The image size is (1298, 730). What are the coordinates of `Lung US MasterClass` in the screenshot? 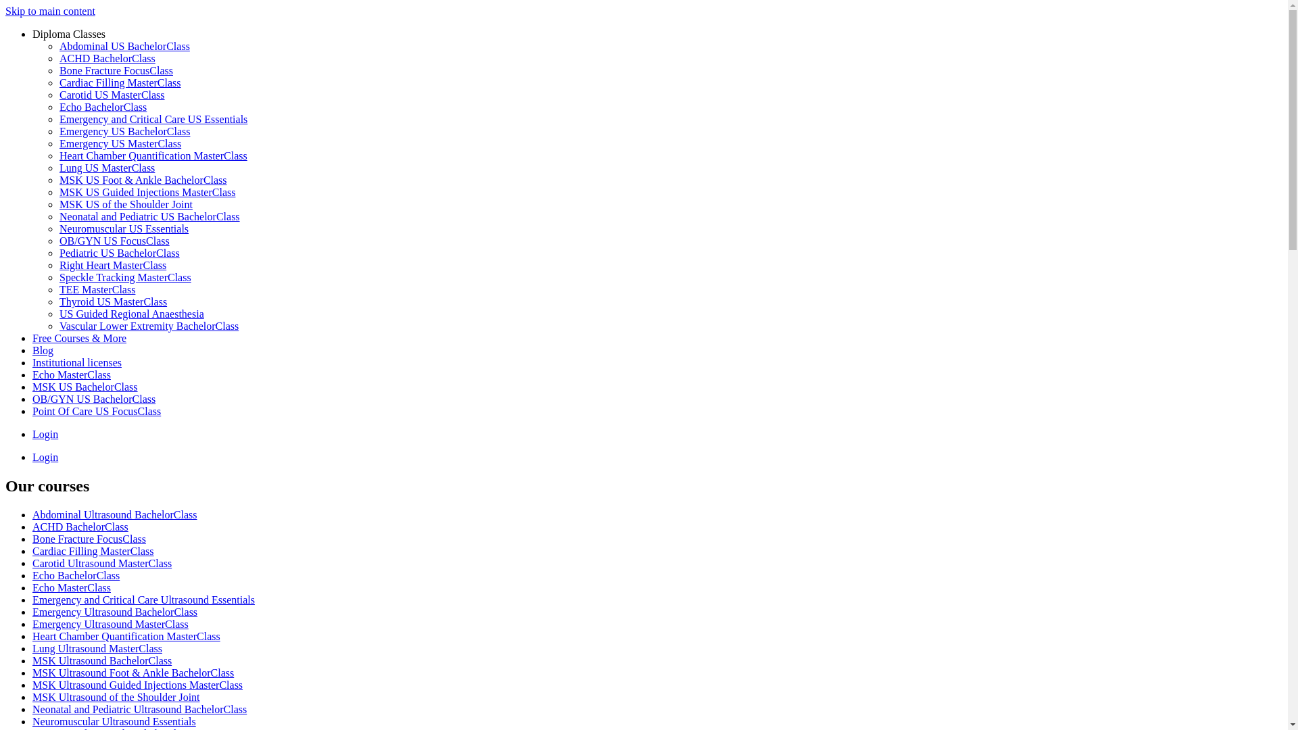 It's located at (107, 168).